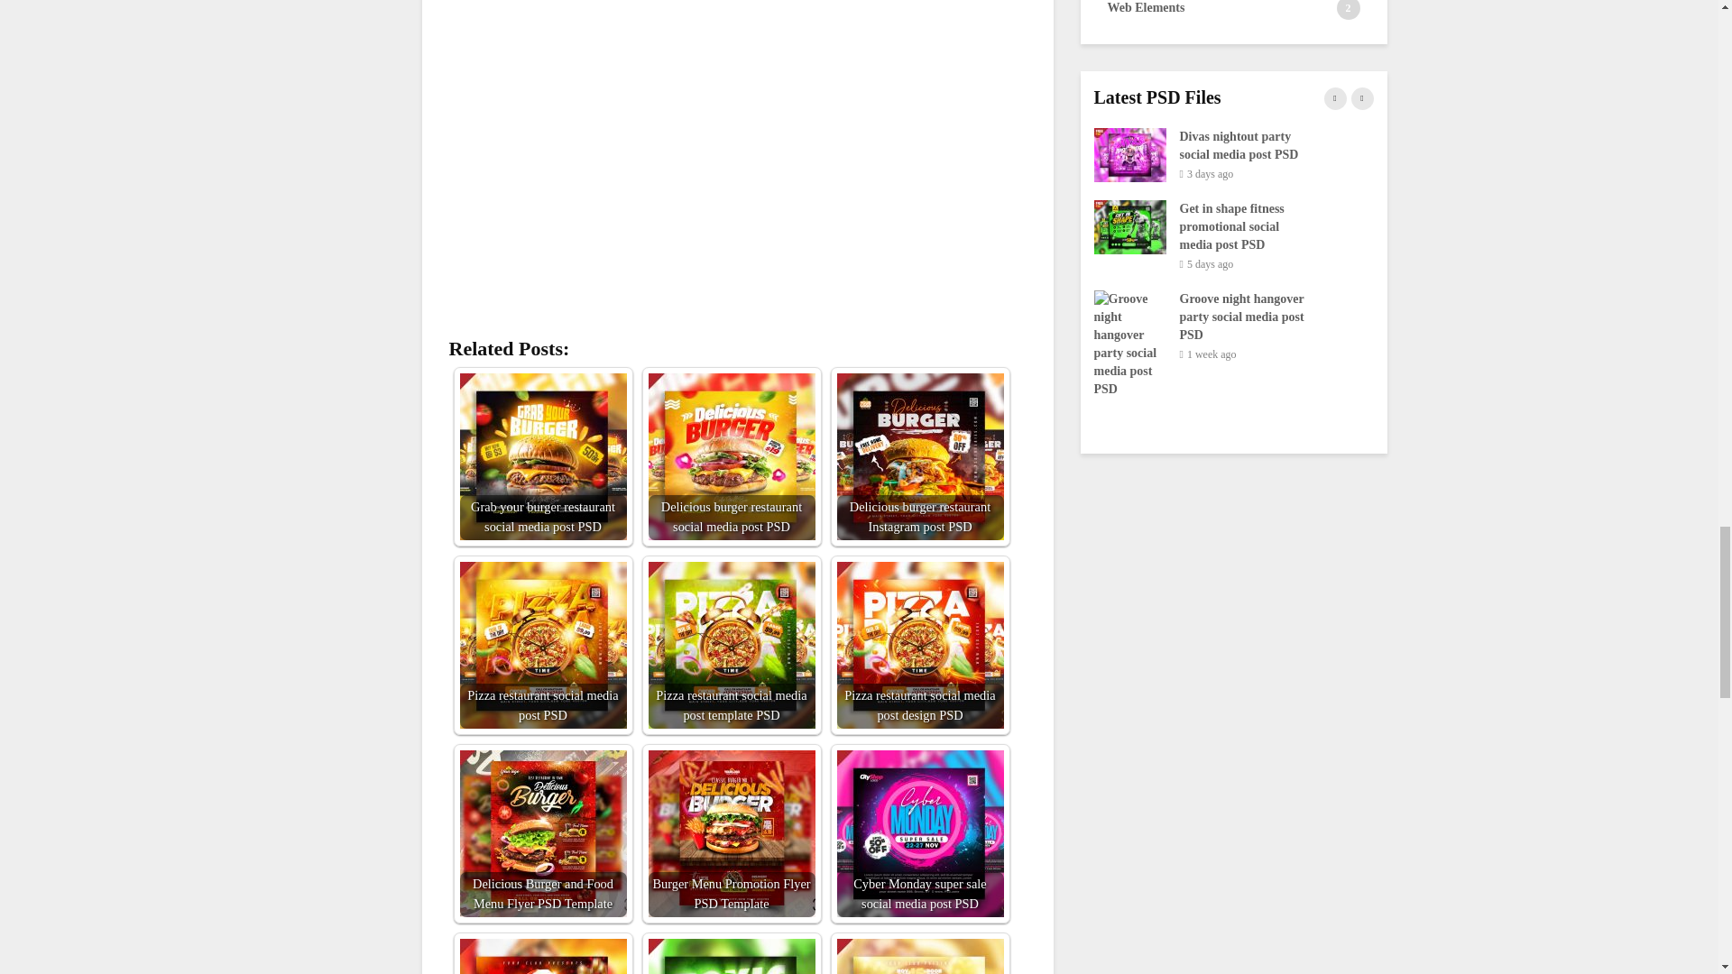 This screenshot has height=974, width=1732. Describe the element at coordinates (920, 833) in the screenshot. I see `Cyber Monday super sale social media post PSD` at that location.